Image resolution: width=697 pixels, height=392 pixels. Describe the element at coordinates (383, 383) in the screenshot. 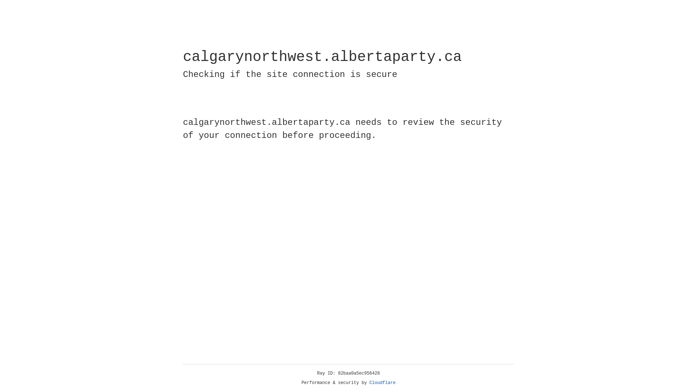

I see `Cloudflare` at that location.